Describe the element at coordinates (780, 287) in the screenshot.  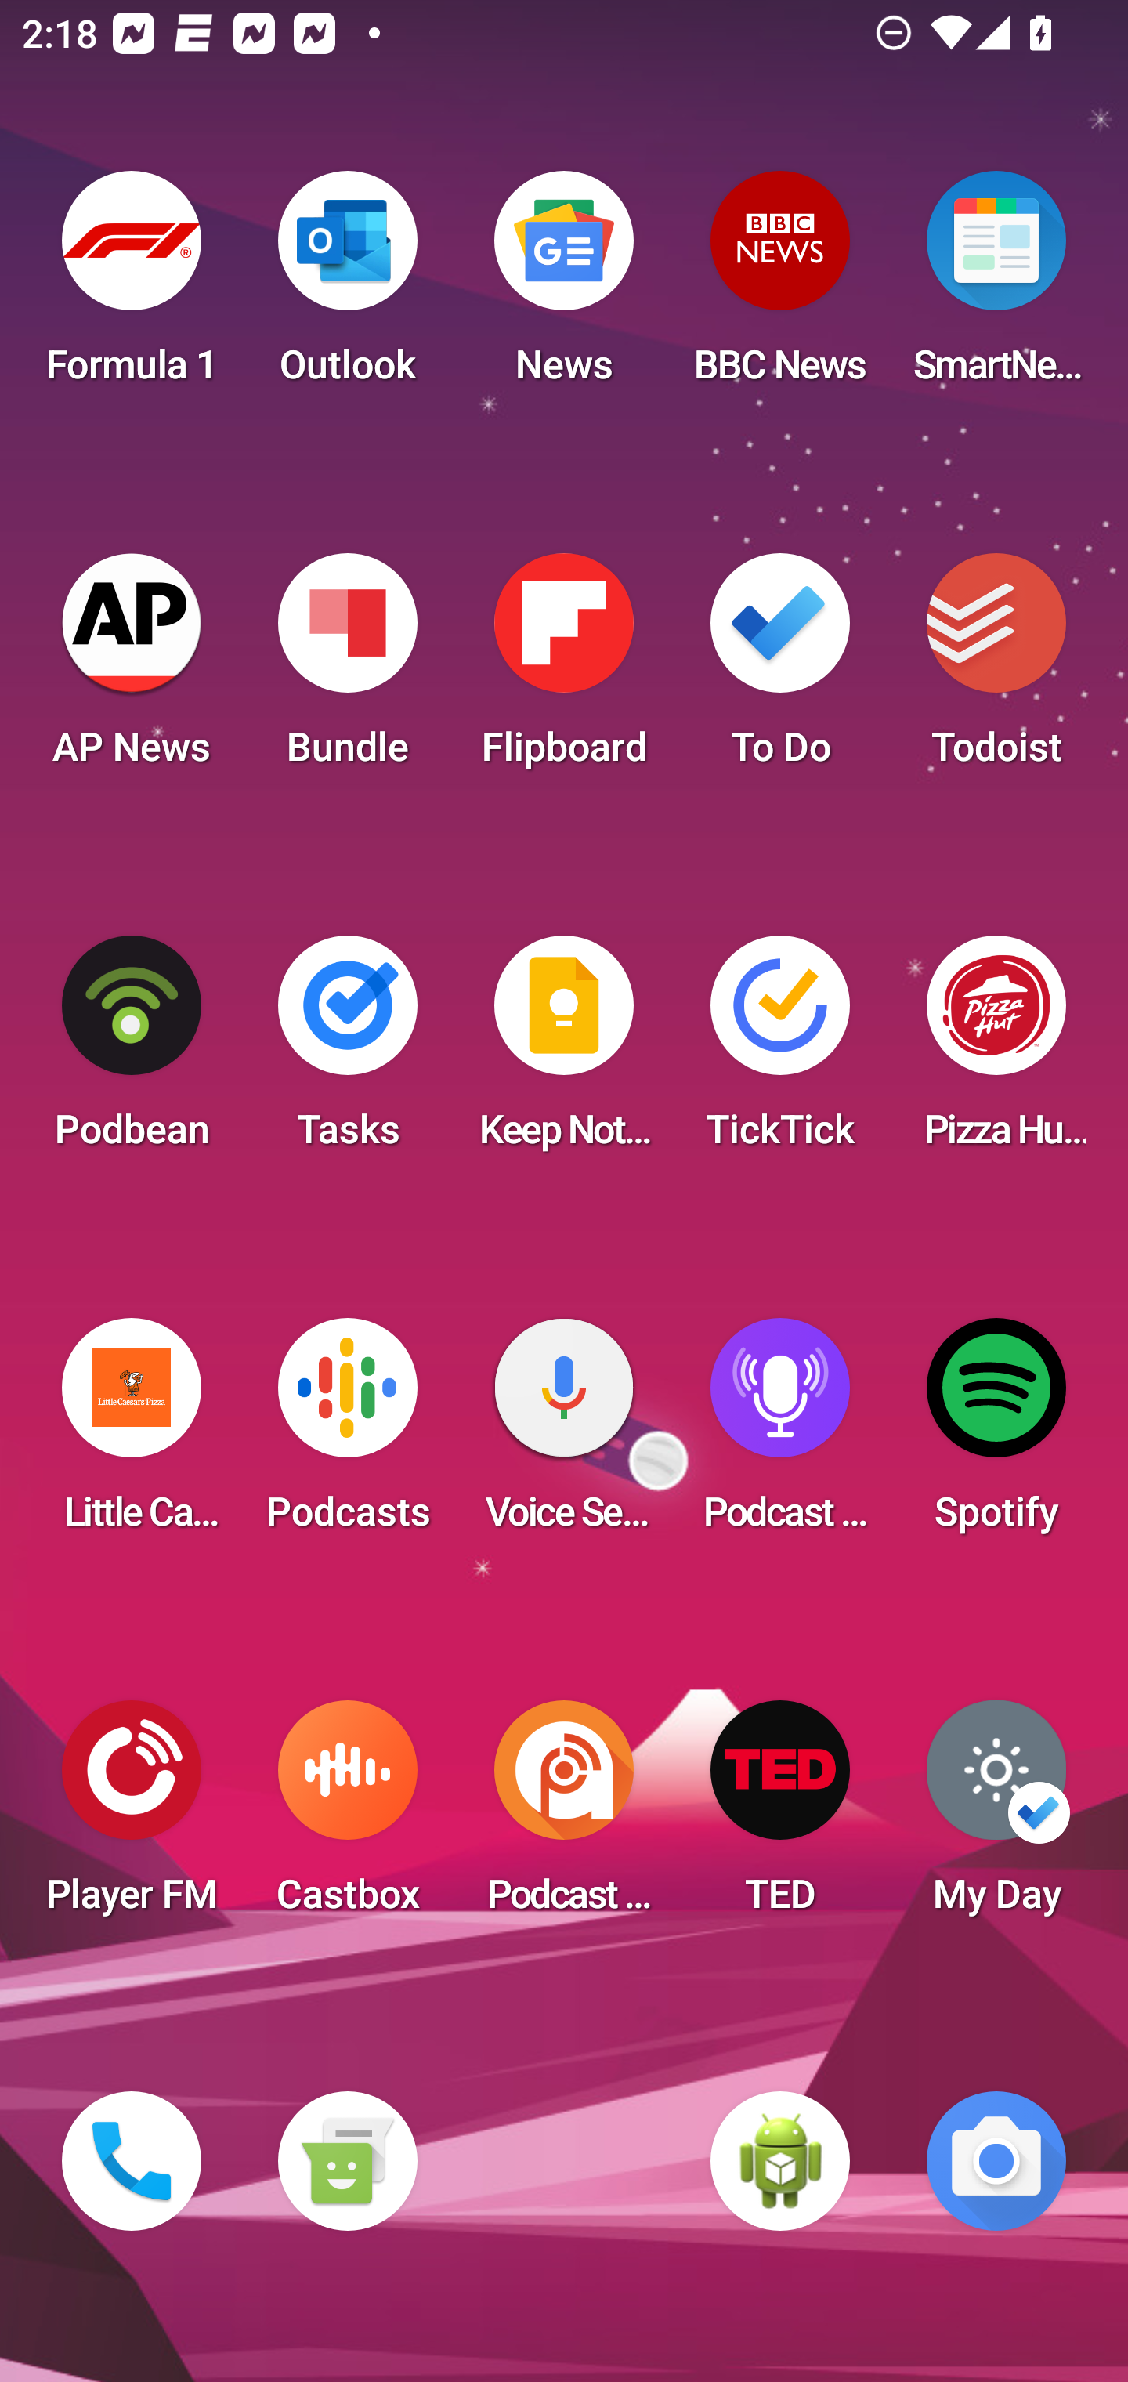
I see `BBC News` at that location.